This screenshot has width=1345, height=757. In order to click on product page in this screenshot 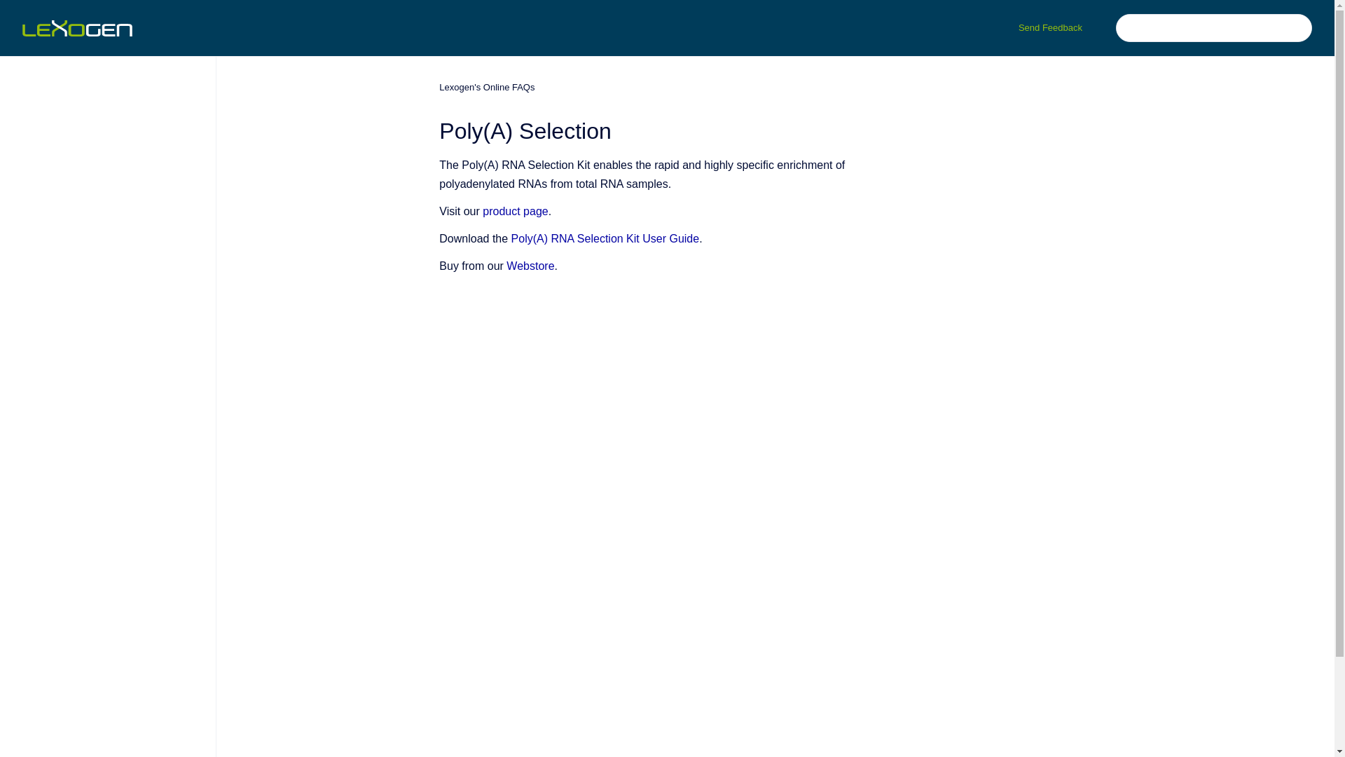, I will do `click(515, 210)`.